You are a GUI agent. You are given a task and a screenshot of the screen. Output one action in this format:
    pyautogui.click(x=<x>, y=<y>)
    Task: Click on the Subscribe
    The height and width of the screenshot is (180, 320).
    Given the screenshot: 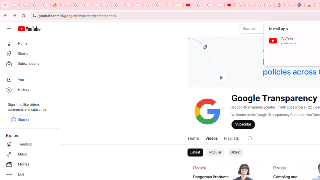 What is the action you would take?
    pyautogui.click(x=243, y=124)
    